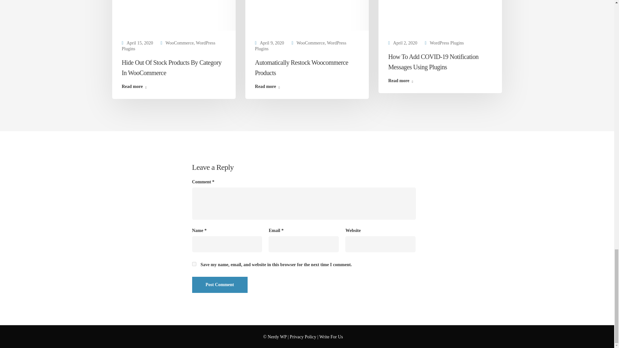  Describe the element at coordinates (303, 337) in the screenshot. I see `Privacy Policy` at that location.